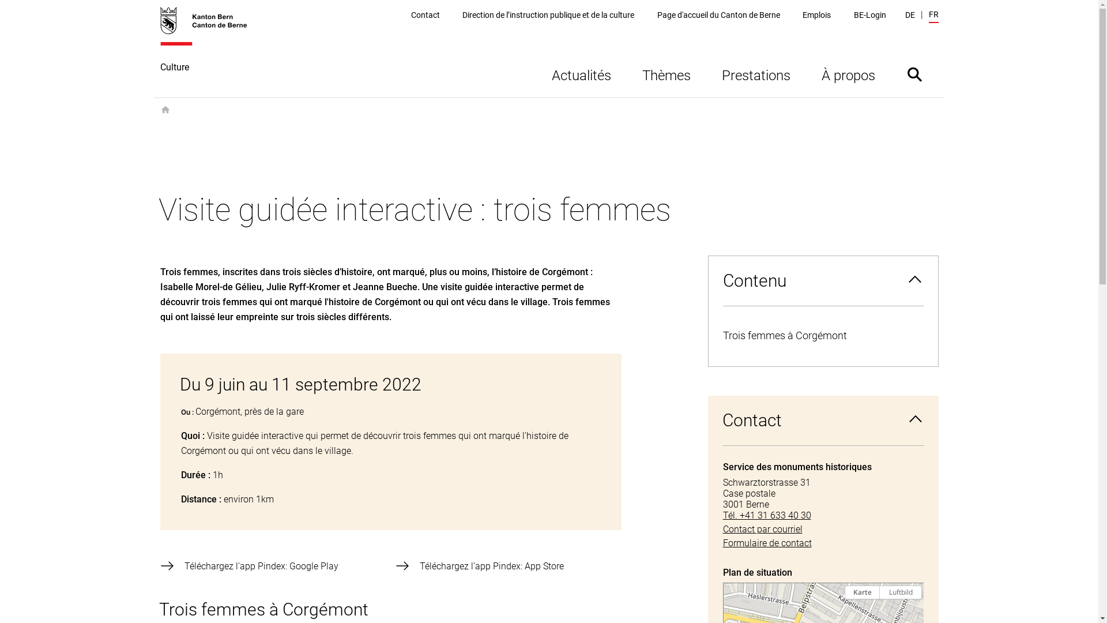 Image resolution: width=1107 pixels, height=623 pixels. I want to click on Contact, so click(426, 15).